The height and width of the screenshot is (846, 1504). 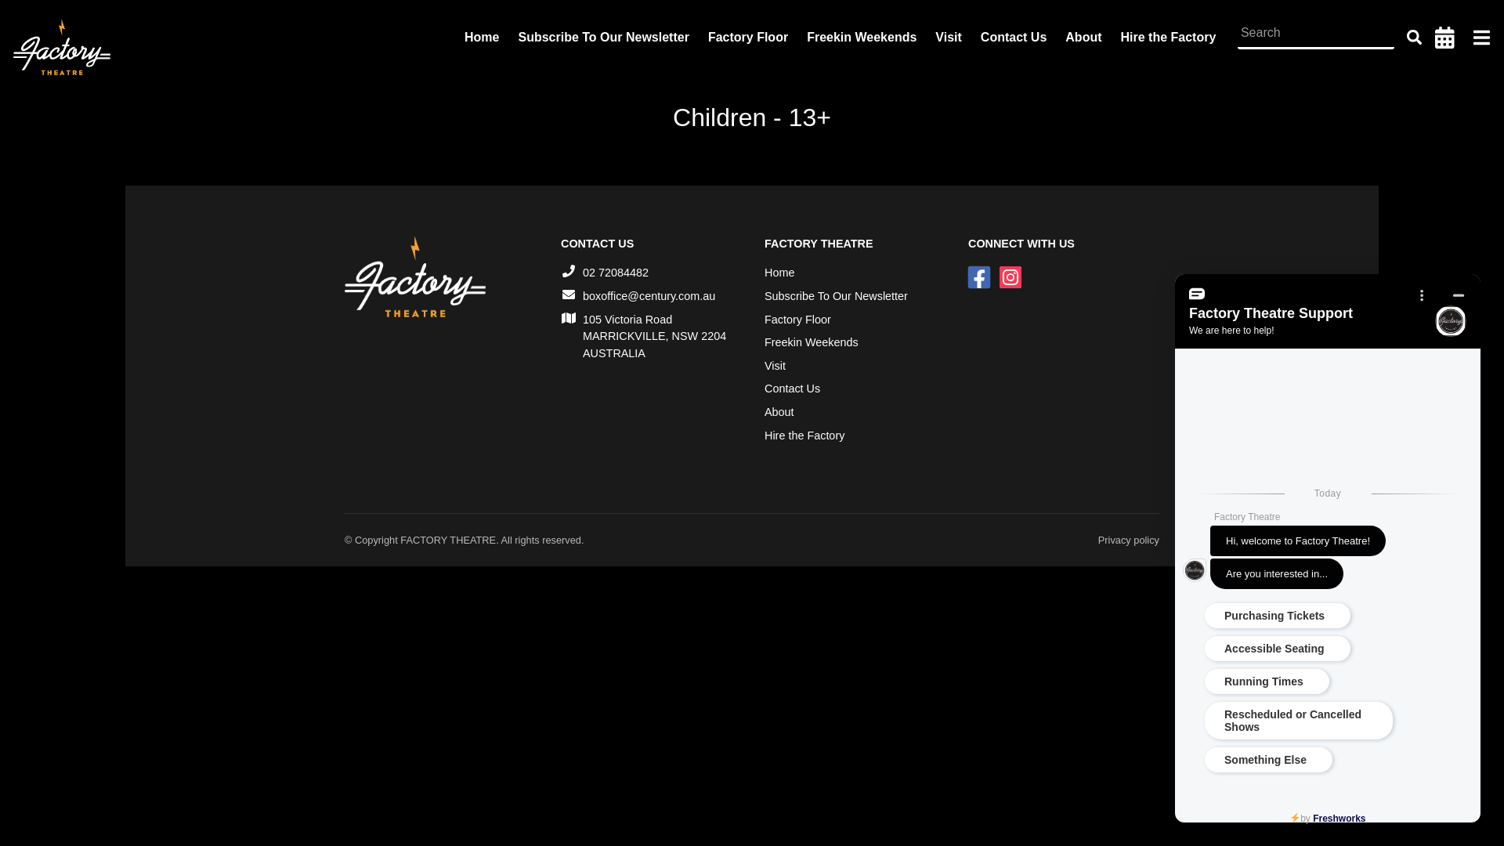 What do you see at coordinates (793, 389) in the screenshot?
I see `Contact Us` at bounding box center [793, 389].